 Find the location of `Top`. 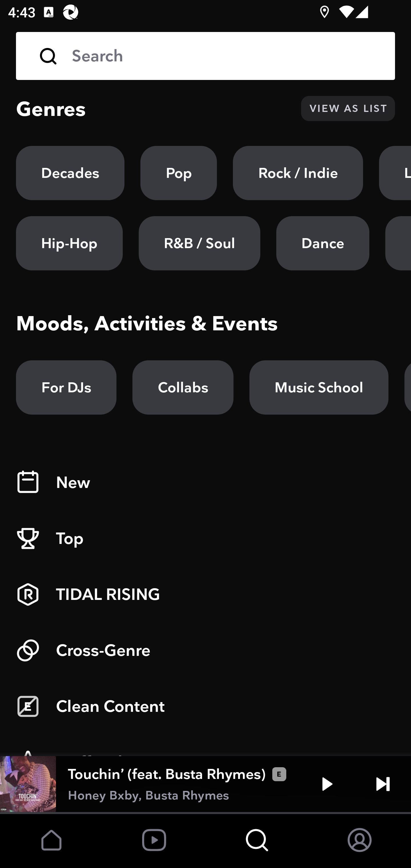

Top is located at coordinates (205, 539).